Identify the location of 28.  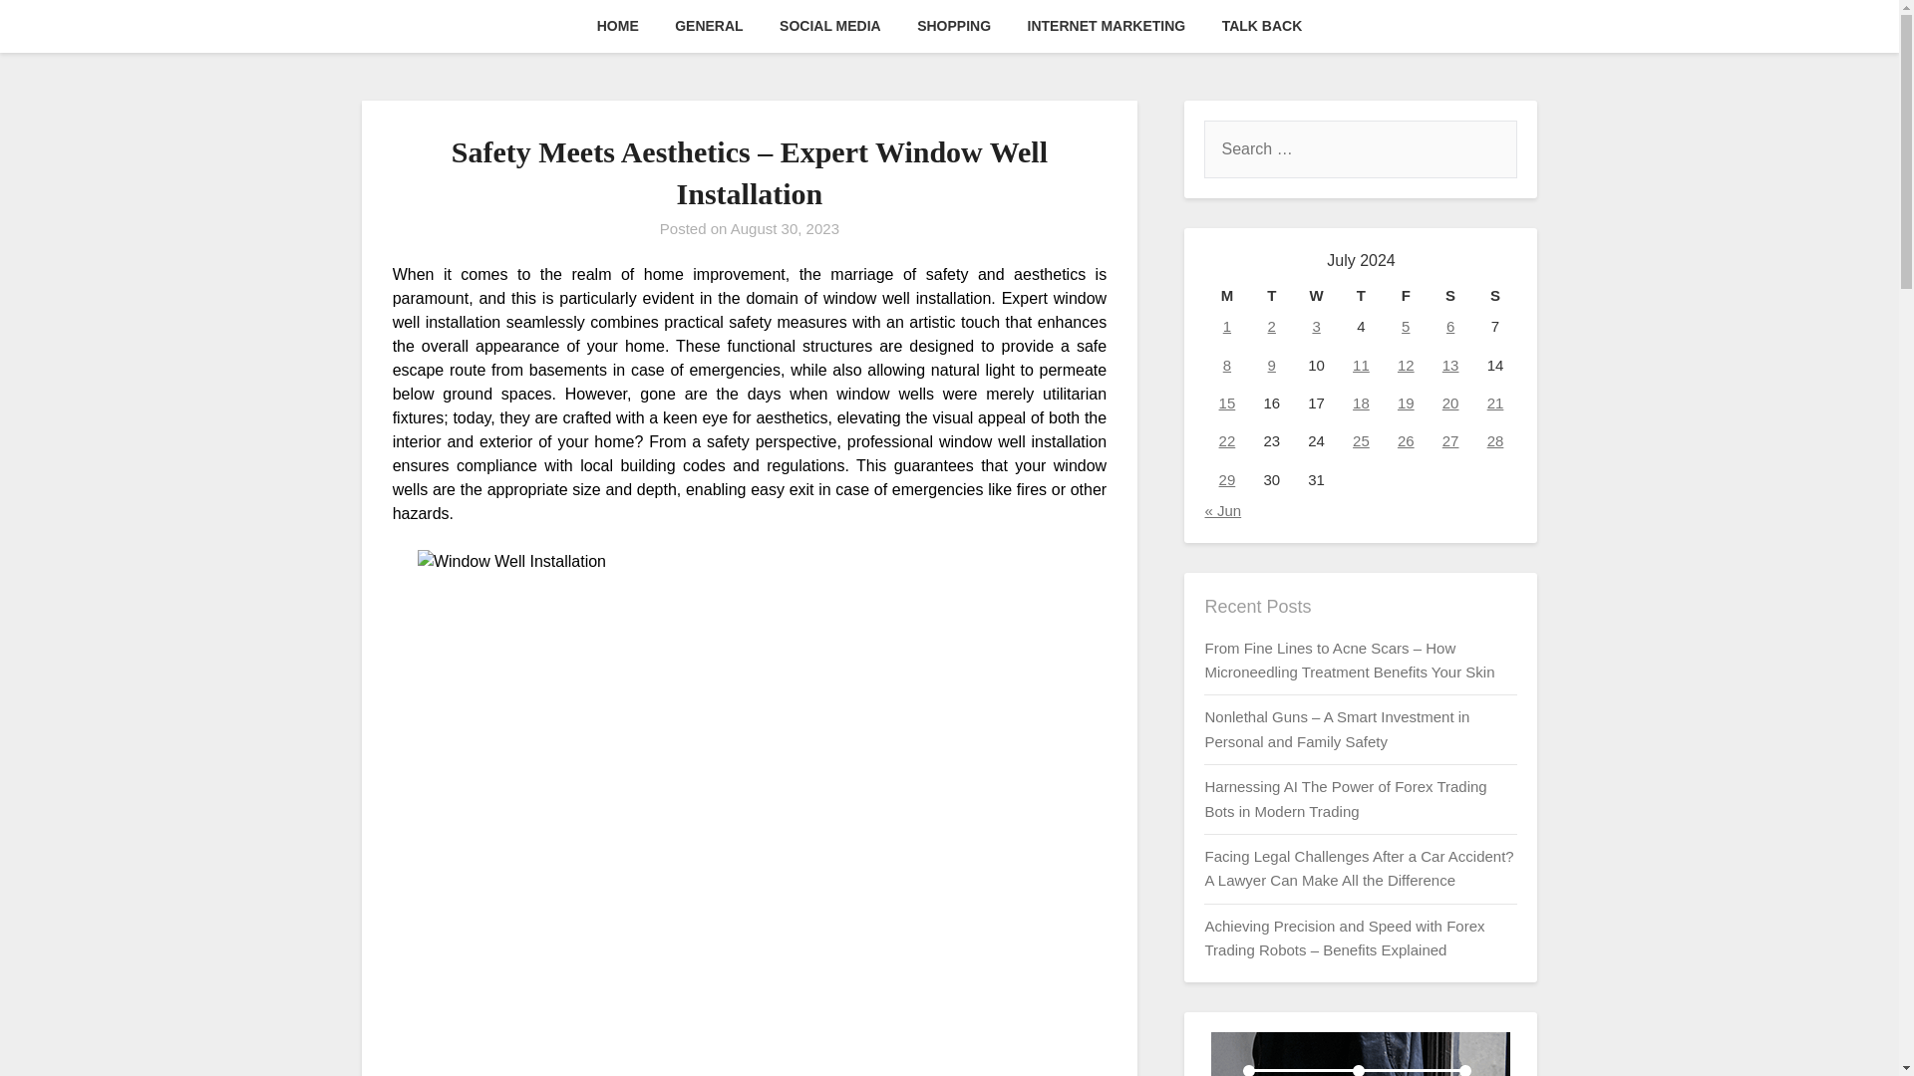
(1495, 440).